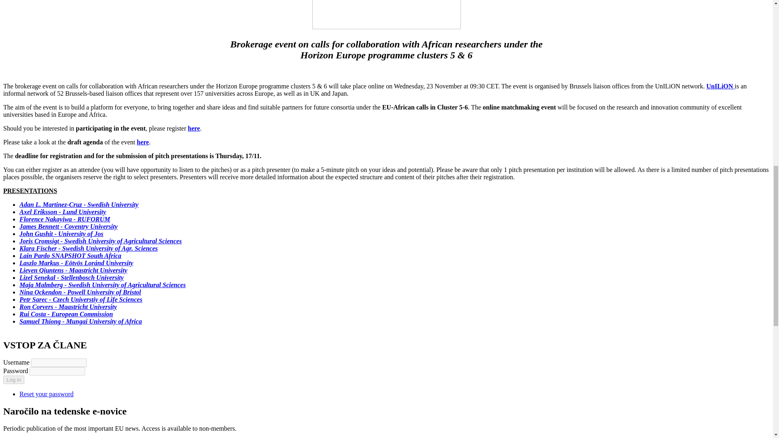  What do you see at coordinates (143, 142) in the screenshot?
I see `here` at bounding box center [143, 142].